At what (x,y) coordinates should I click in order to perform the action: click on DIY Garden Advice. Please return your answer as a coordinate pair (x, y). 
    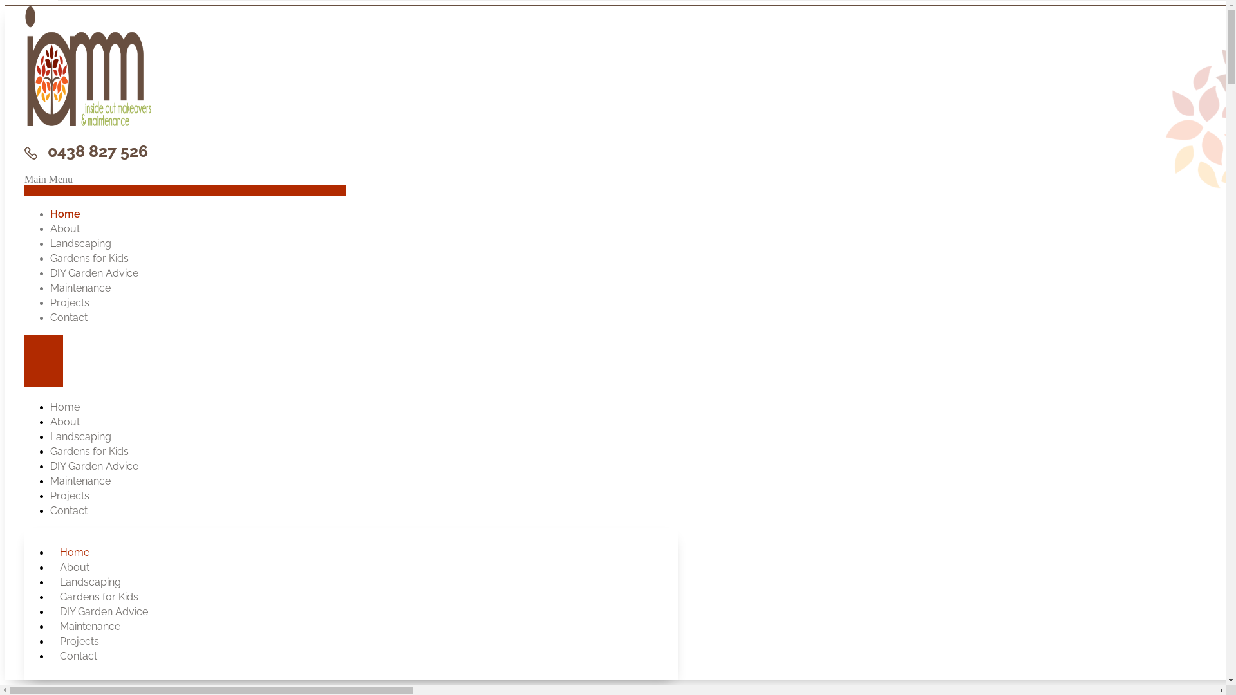
    Looking at the image, I should click on (106, 611).